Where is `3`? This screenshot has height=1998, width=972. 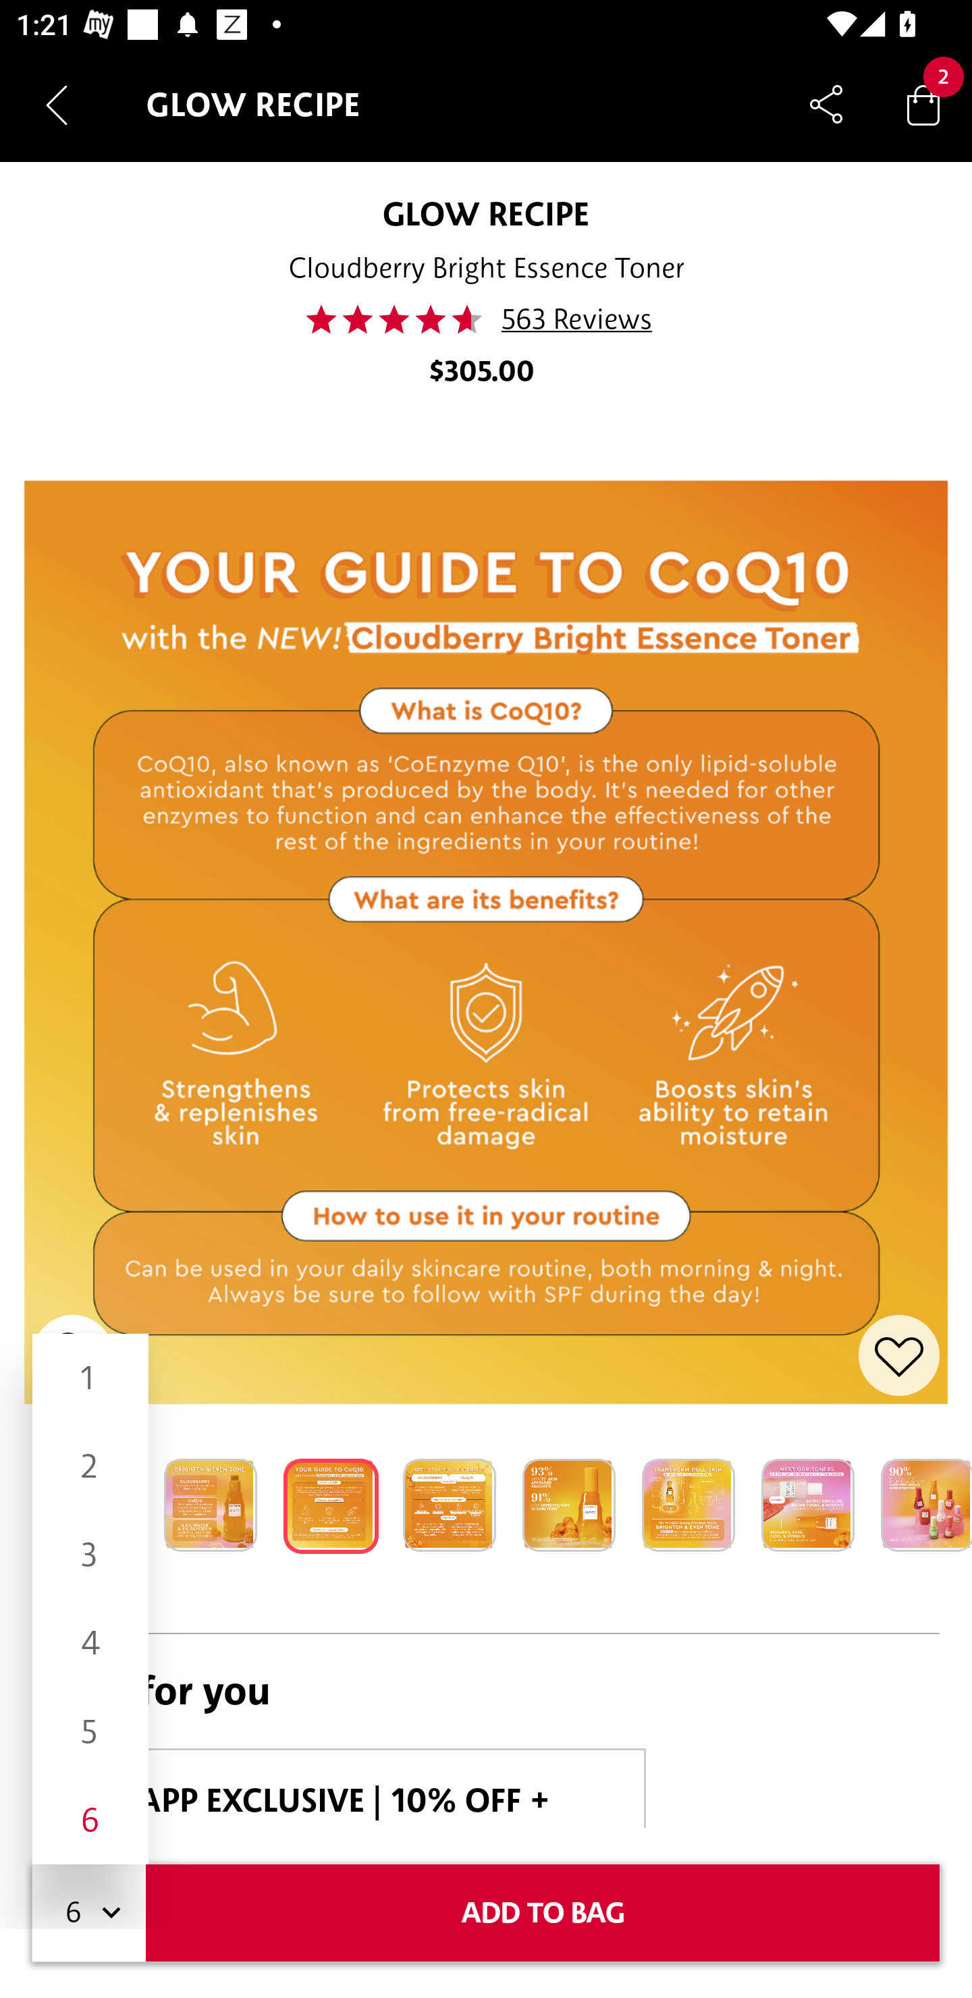
3 is located at coordinates (90, 1554).